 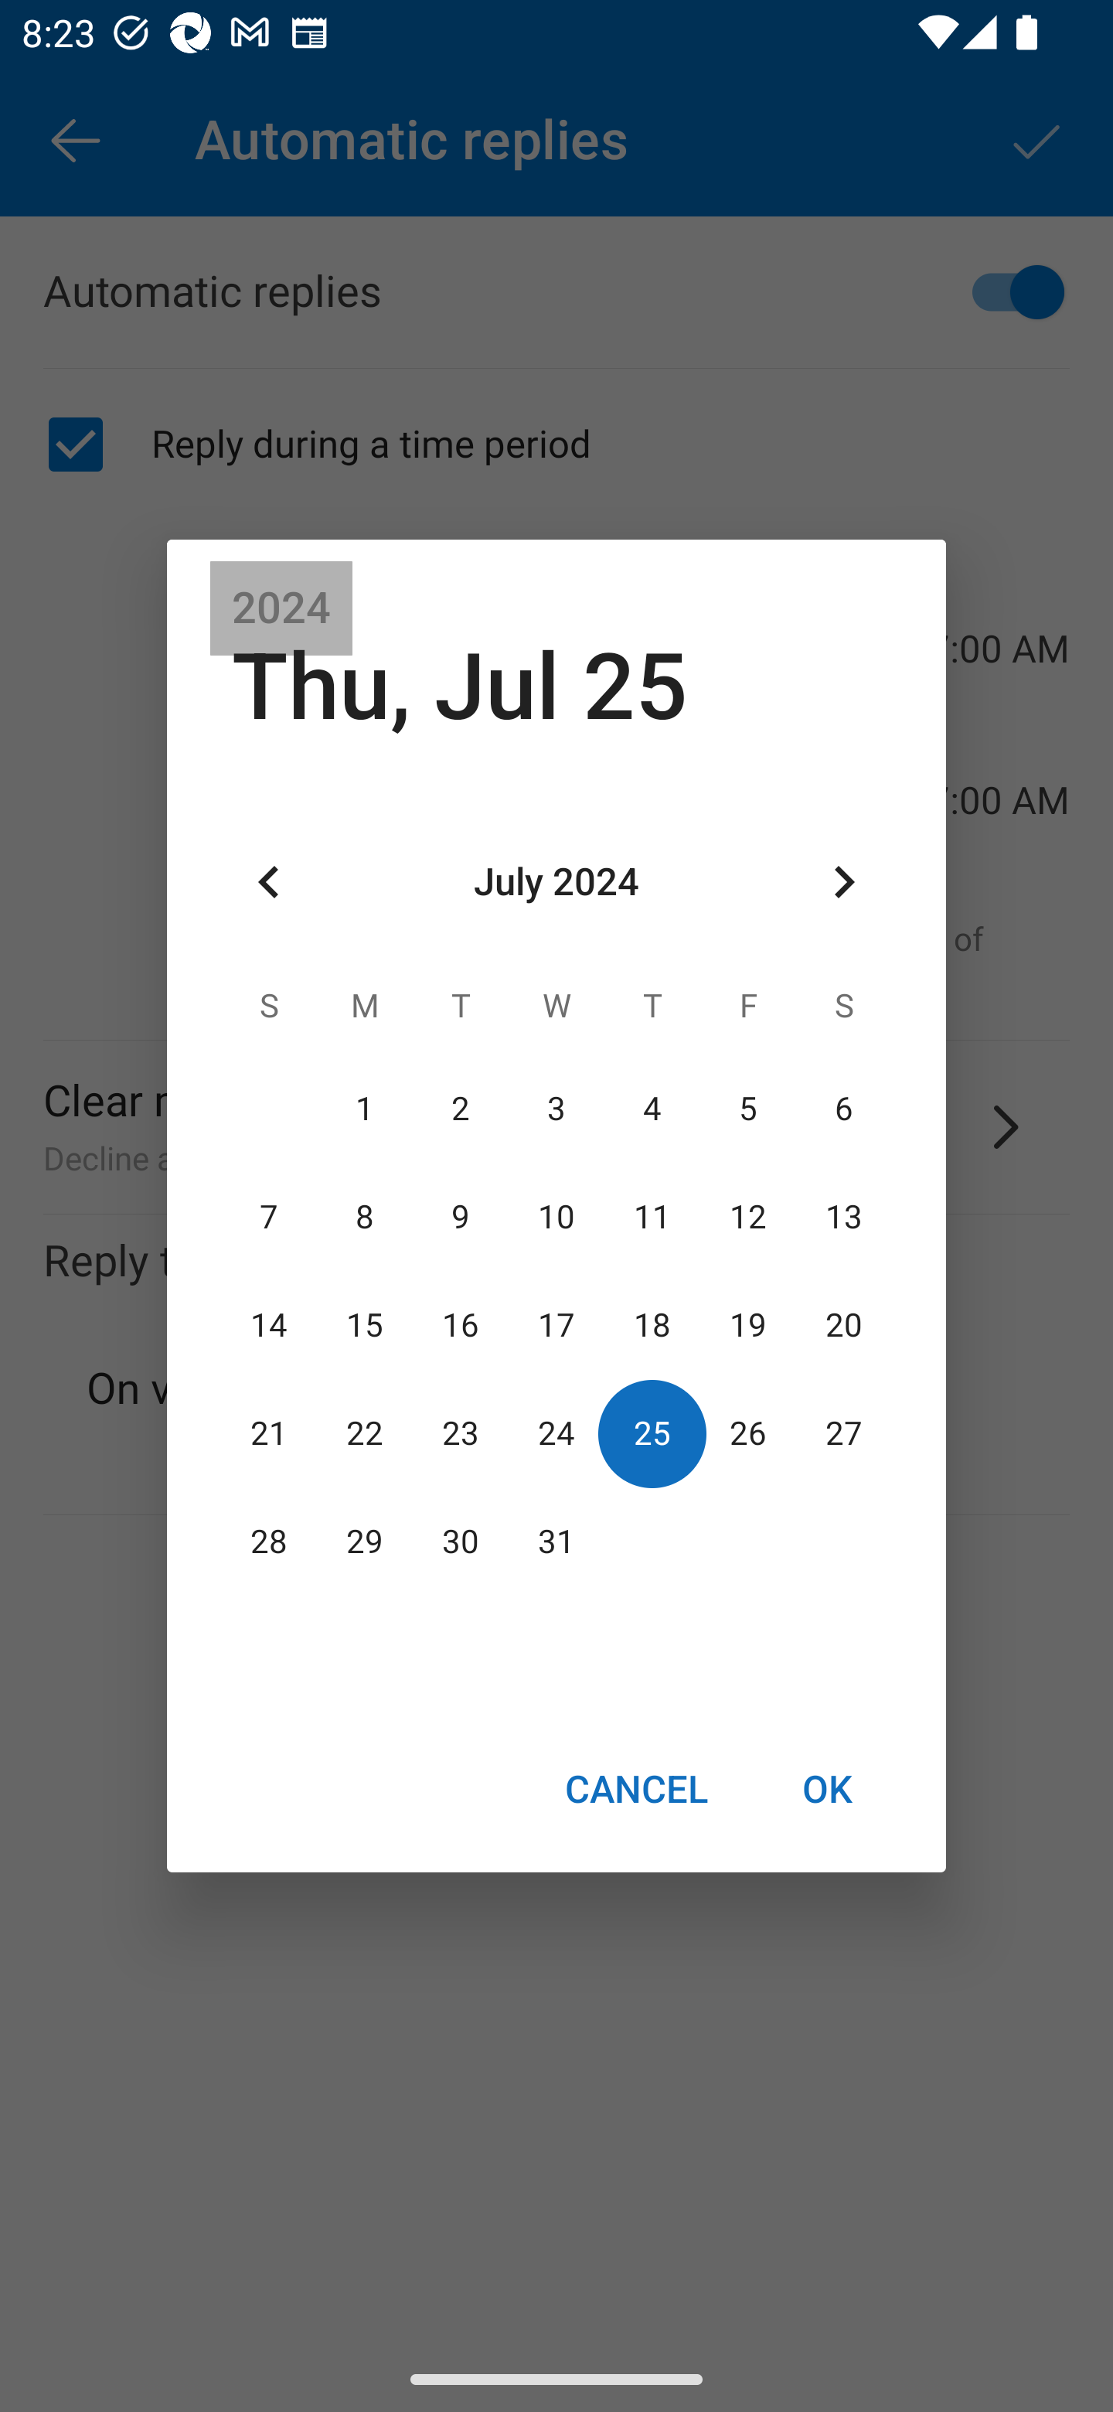 I want to click on 28 28 July 2024, so click(x=269, y=1542).